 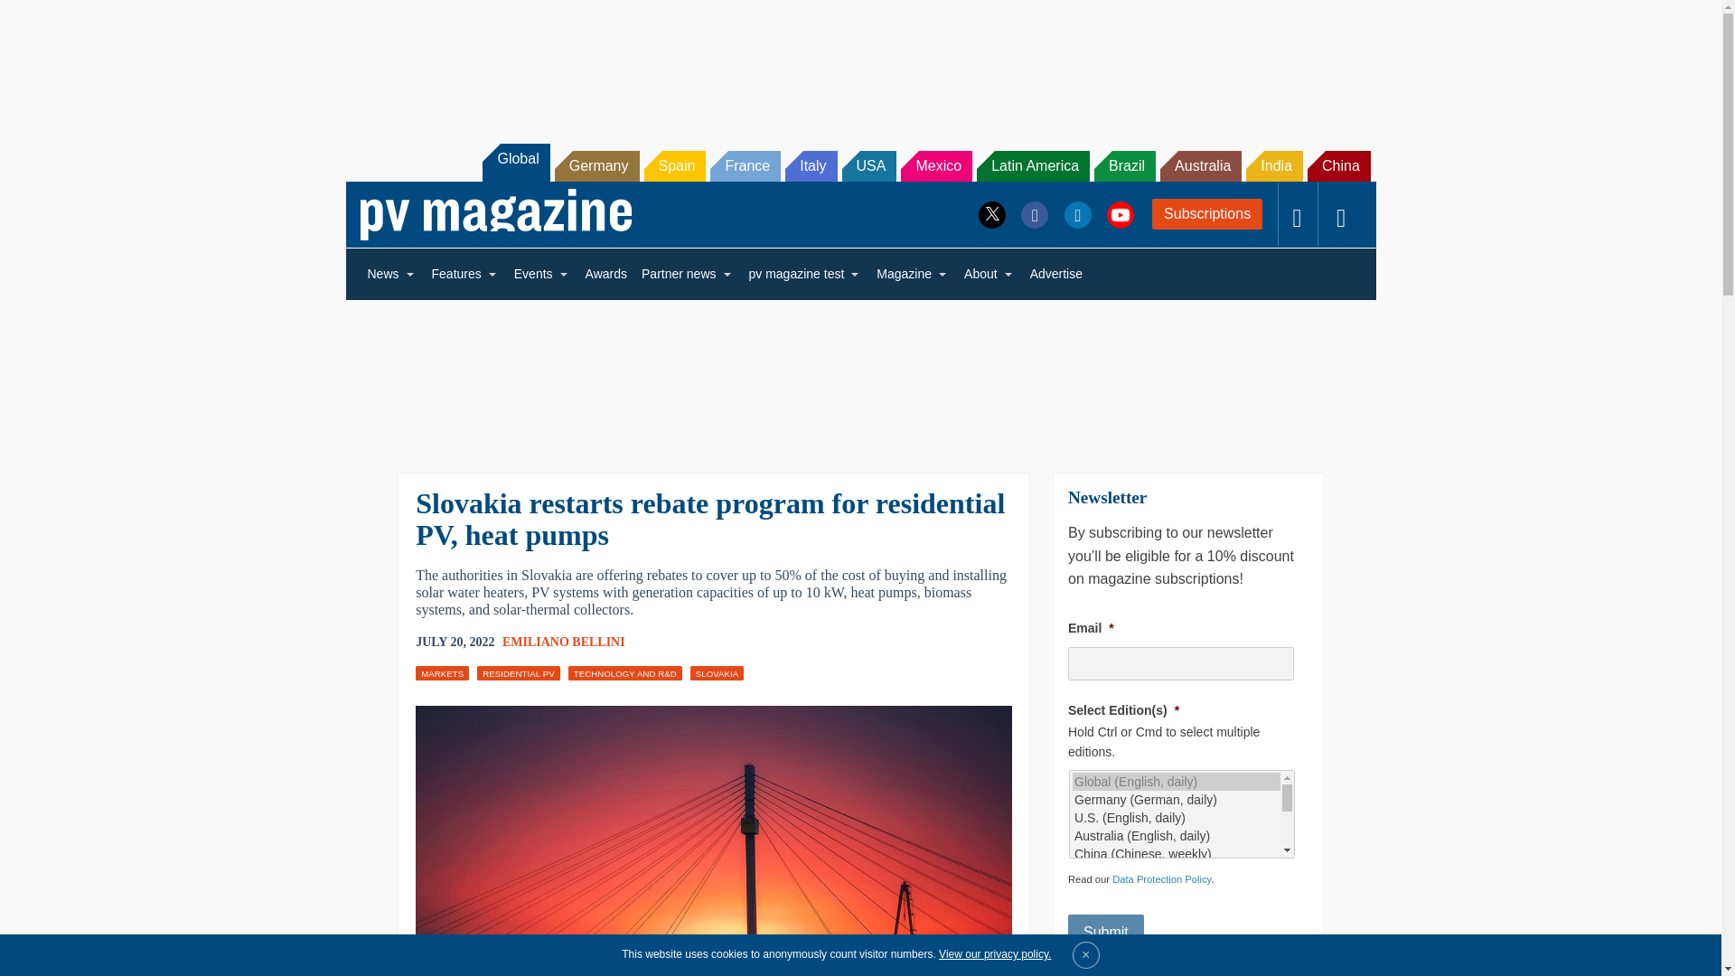 I want to click on Global, so click(x=515, y=162).